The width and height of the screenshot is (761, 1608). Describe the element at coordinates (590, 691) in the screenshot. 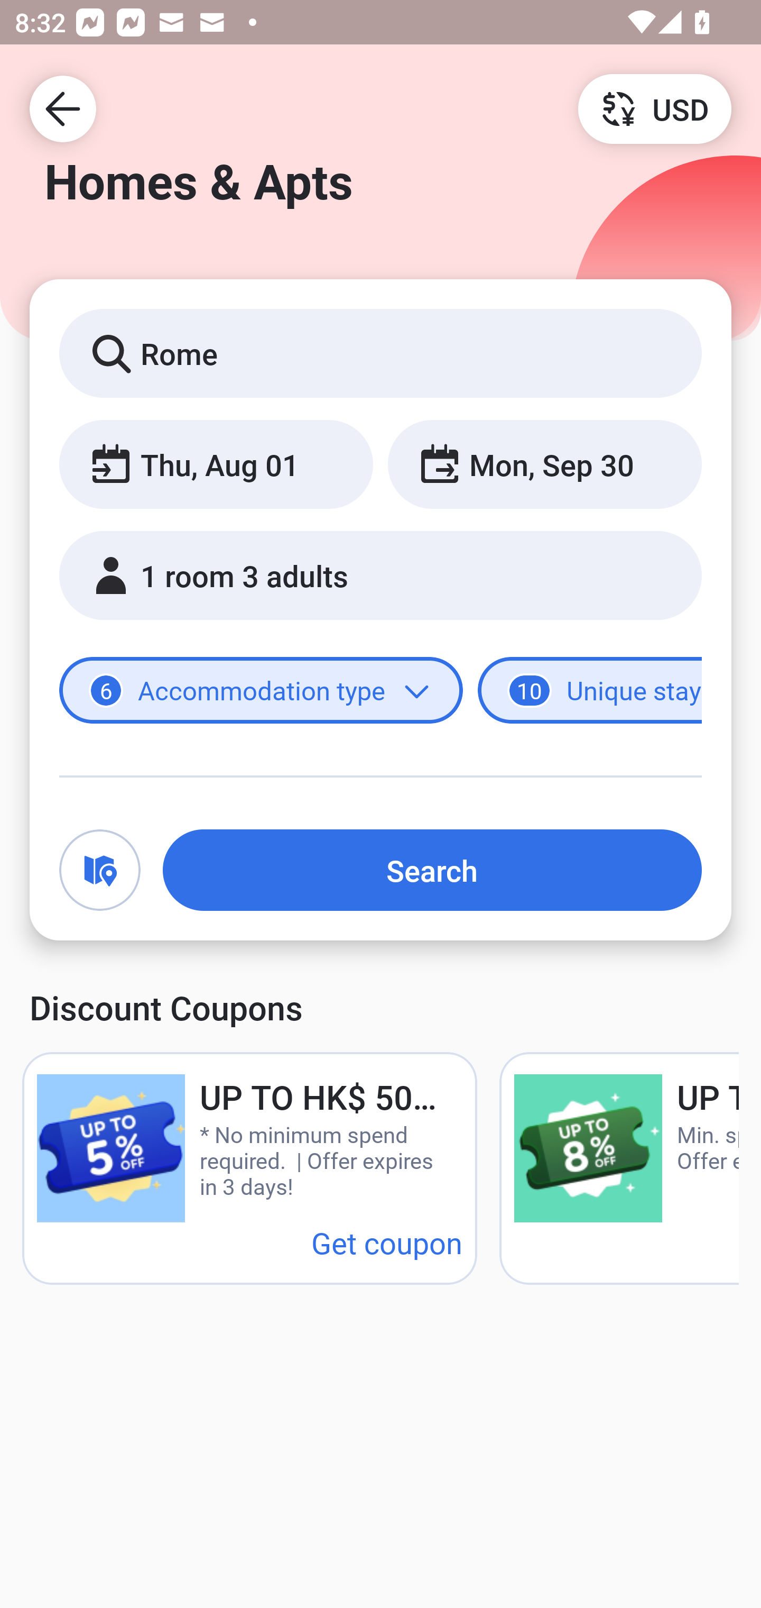

I see `10 Unique stays` at that location.